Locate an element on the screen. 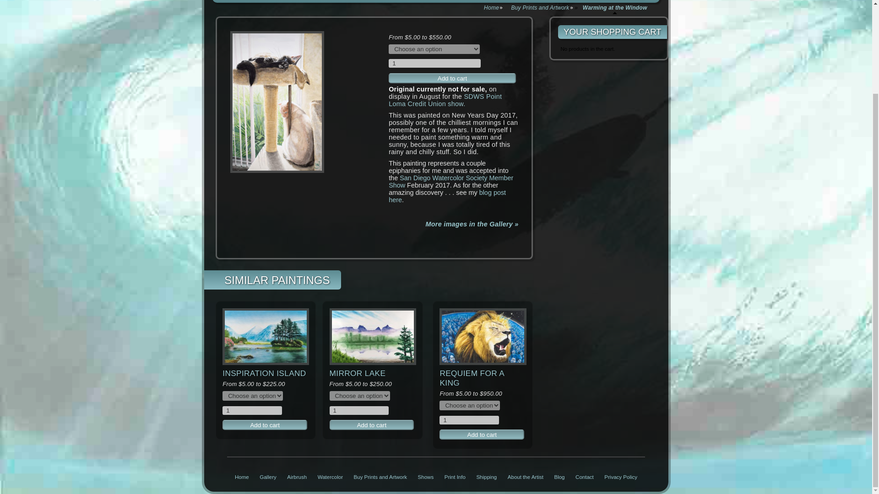 The width and height of the screenshot is (879, 494). INSPIRATION ISLAND is located at coordinates (264, 372).